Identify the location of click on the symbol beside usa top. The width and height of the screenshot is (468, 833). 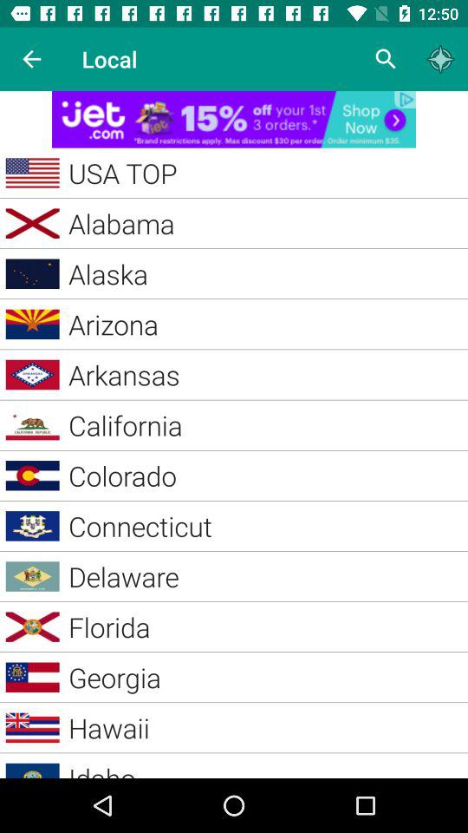
(33, 172).